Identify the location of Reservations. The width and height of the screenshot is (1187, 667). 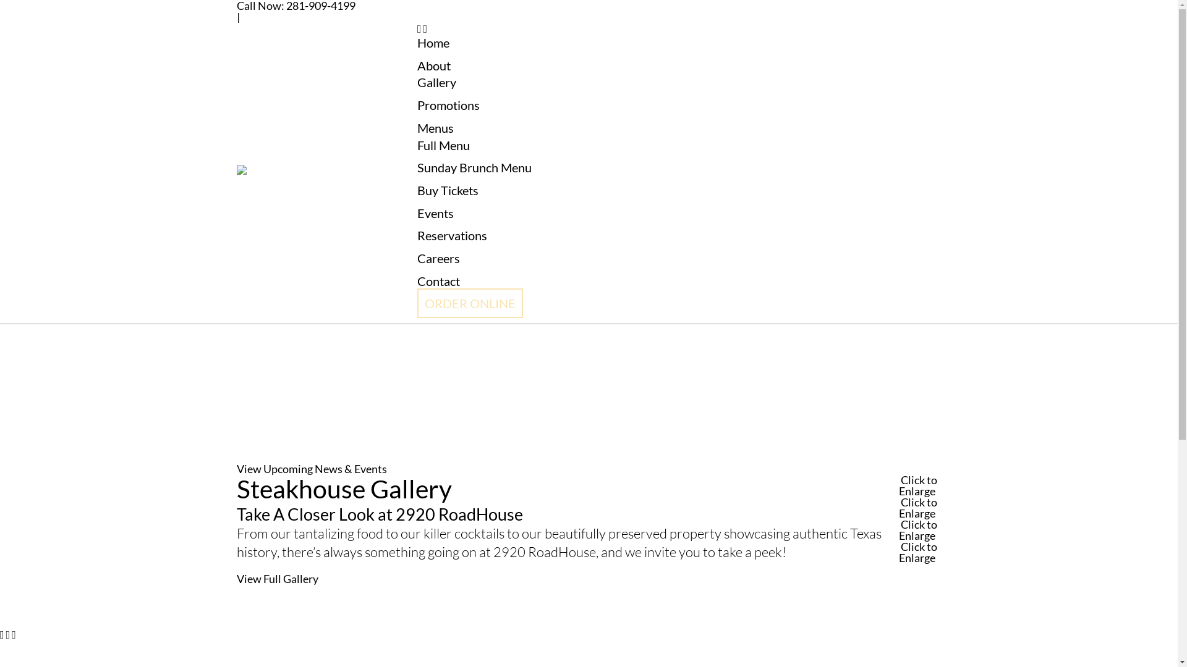
(453, 235).